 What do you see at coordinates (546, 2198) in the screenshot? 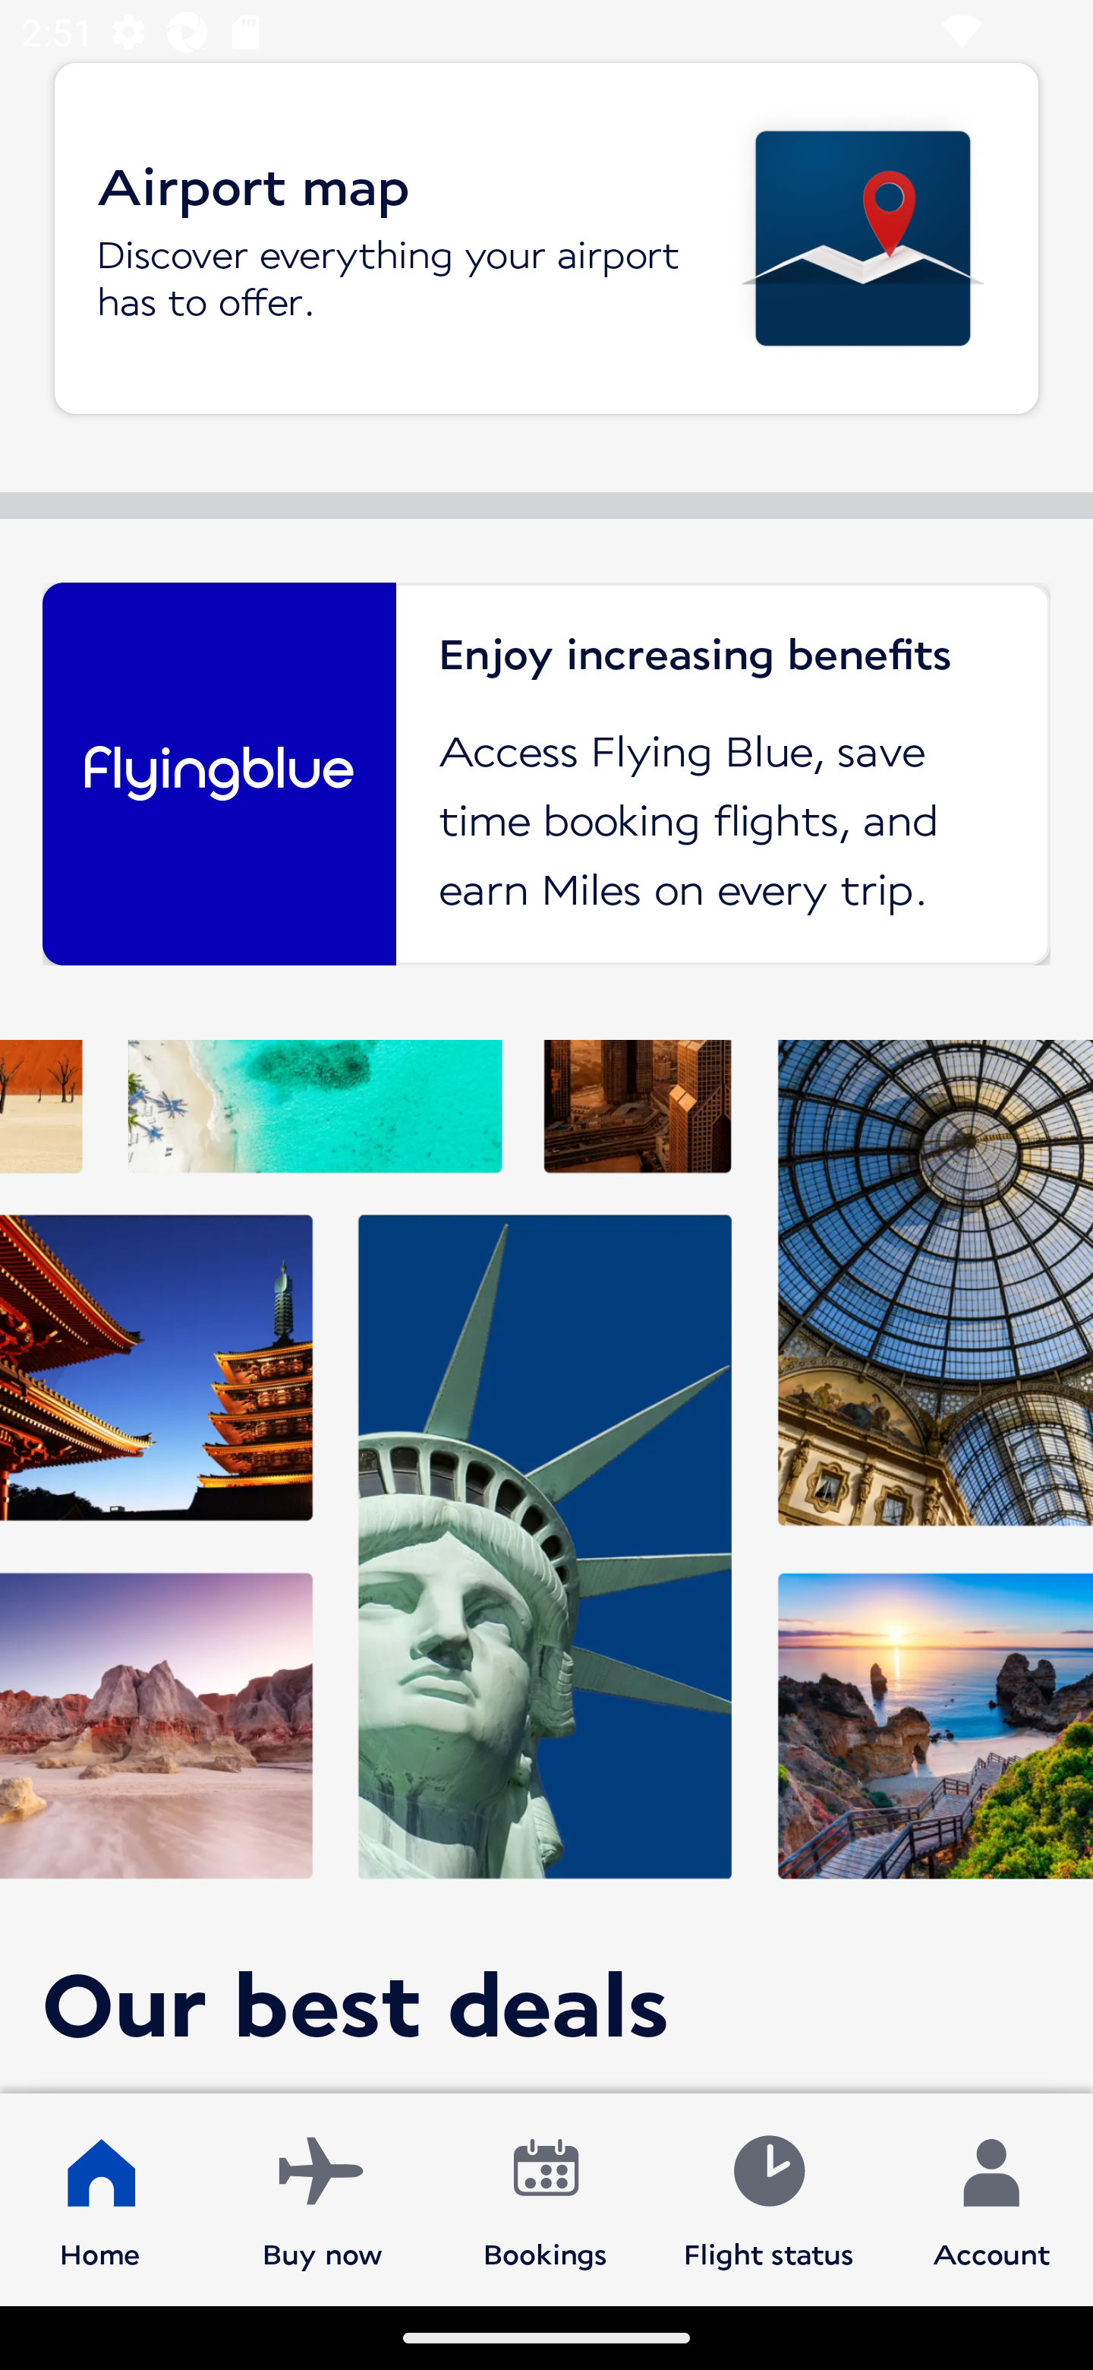
I see `Bookings` at bounding box center [546, 2198].